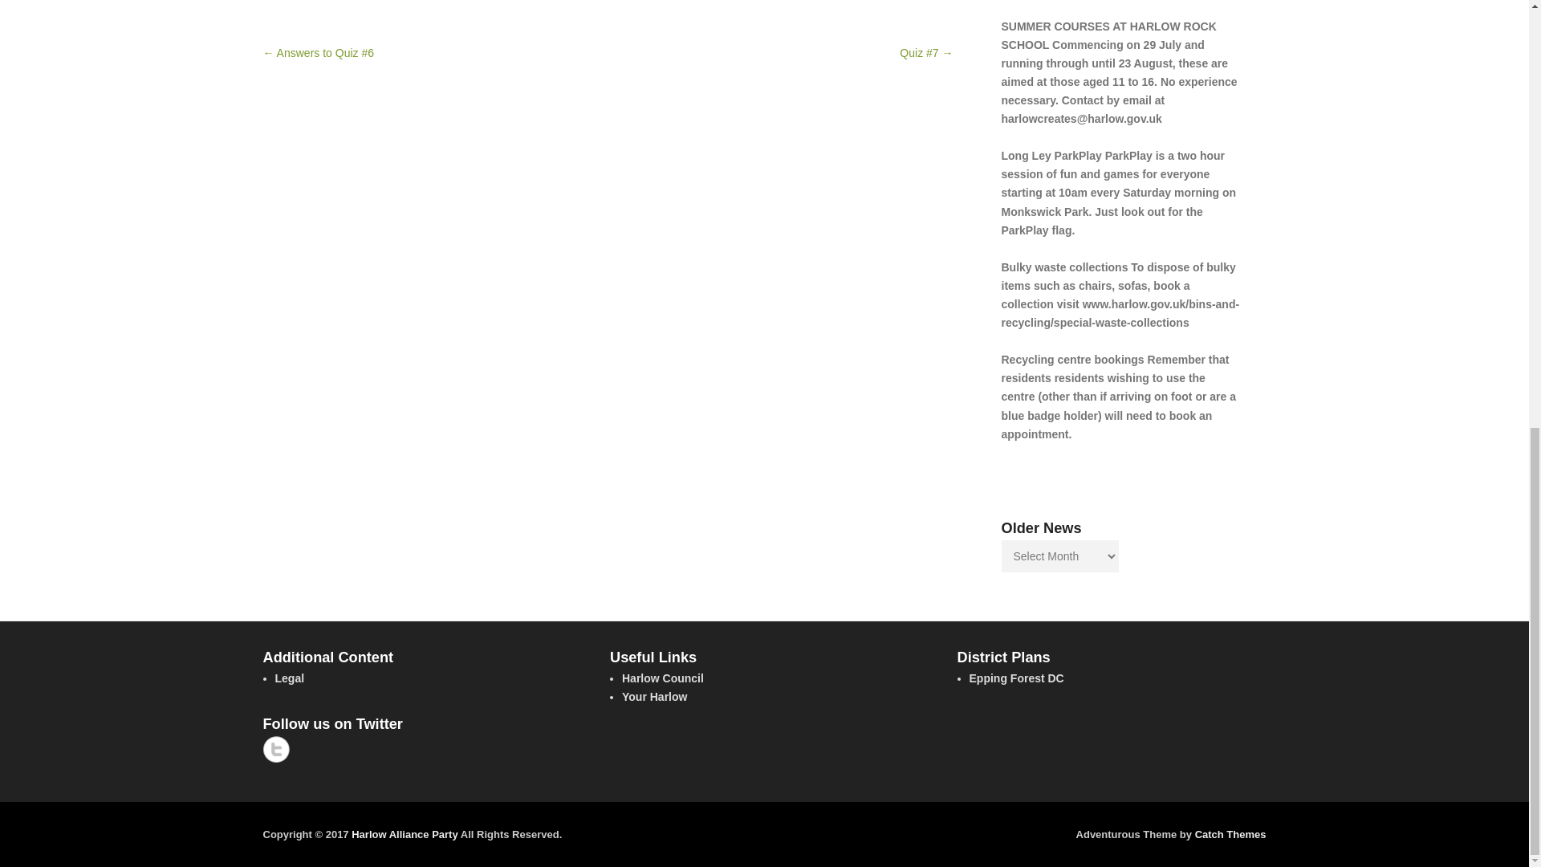  I want to click on Catch Themes, so click(1231, 834).